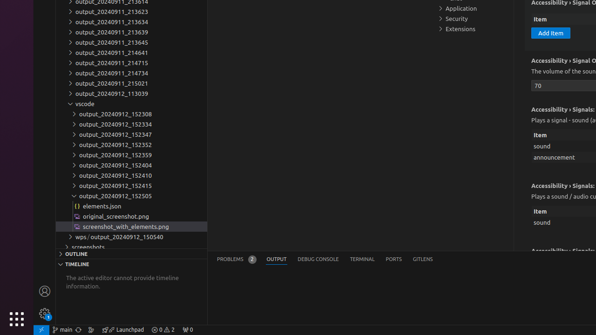 This screenshot has height=335, width=596. What do you see at coordinates (473, 8) in the screenshot?
I see `Application, group` at bounding box center [473, 8].